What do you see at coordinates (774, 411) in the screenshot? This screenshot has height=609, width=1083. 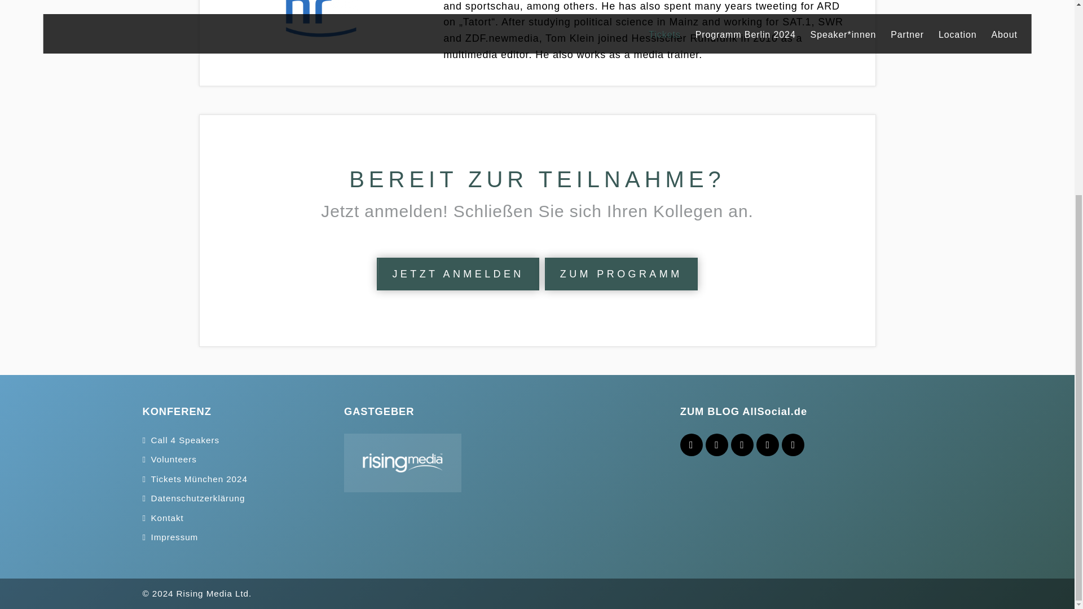 I see `AllSocial.de` at bounding box center [774, 411].